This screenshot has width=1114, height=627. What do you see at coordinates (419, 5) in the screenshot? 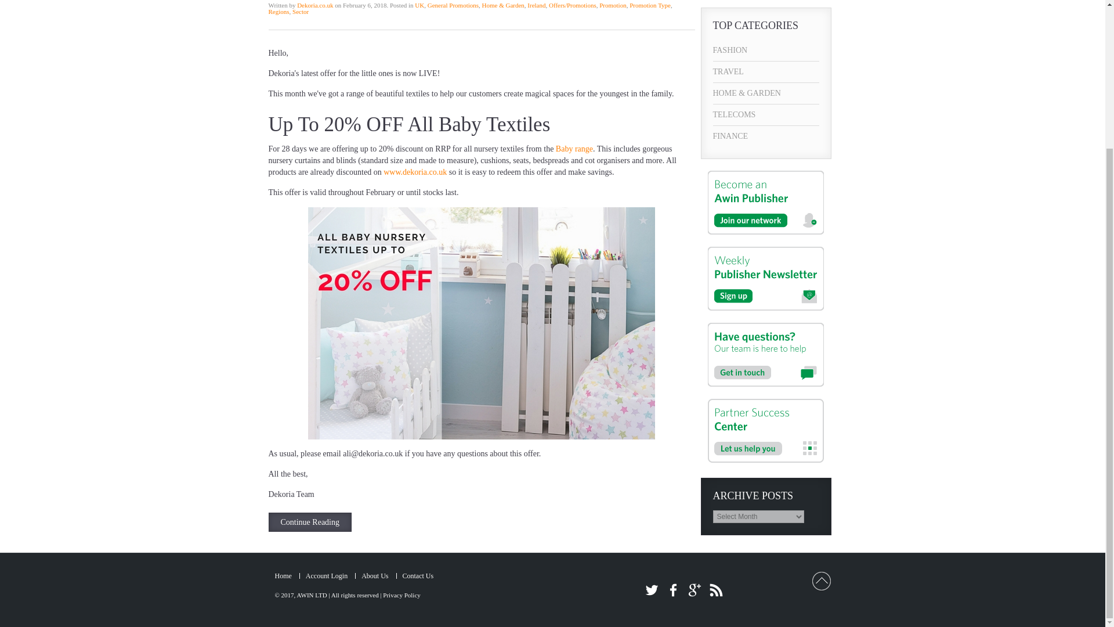
I see `UK` at bounding box center [419, 5].